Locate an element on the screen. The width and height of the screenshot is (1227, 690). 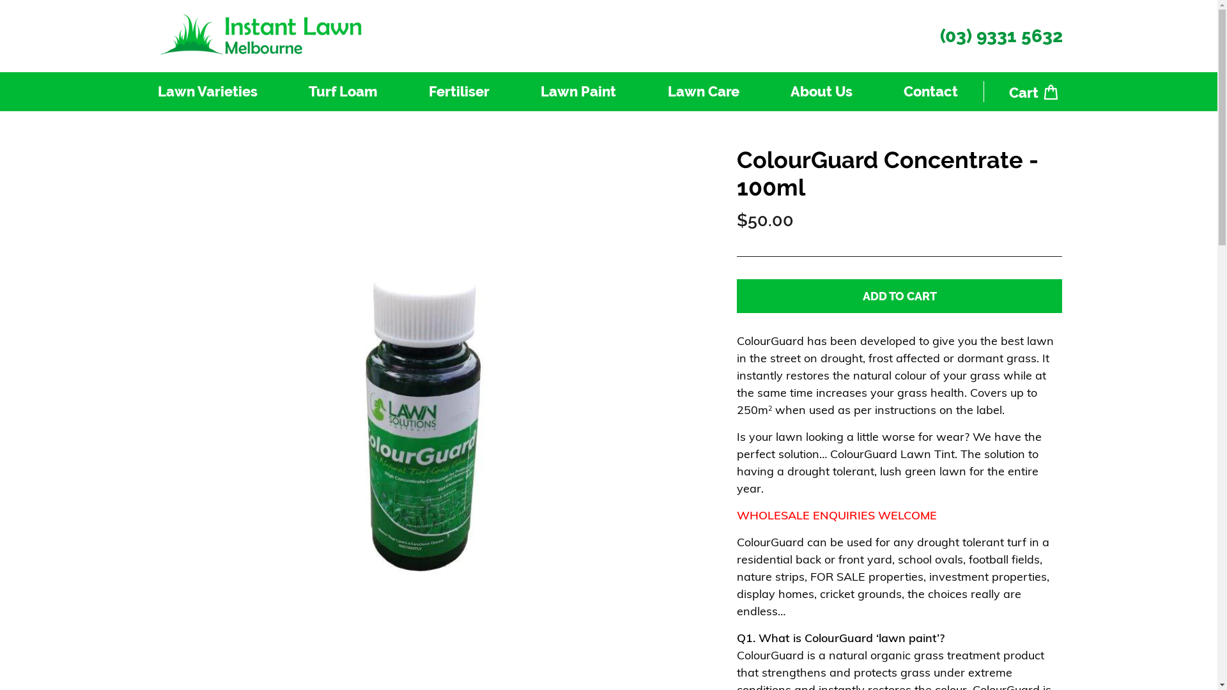
Cart is located at coordinates (1034, 92).